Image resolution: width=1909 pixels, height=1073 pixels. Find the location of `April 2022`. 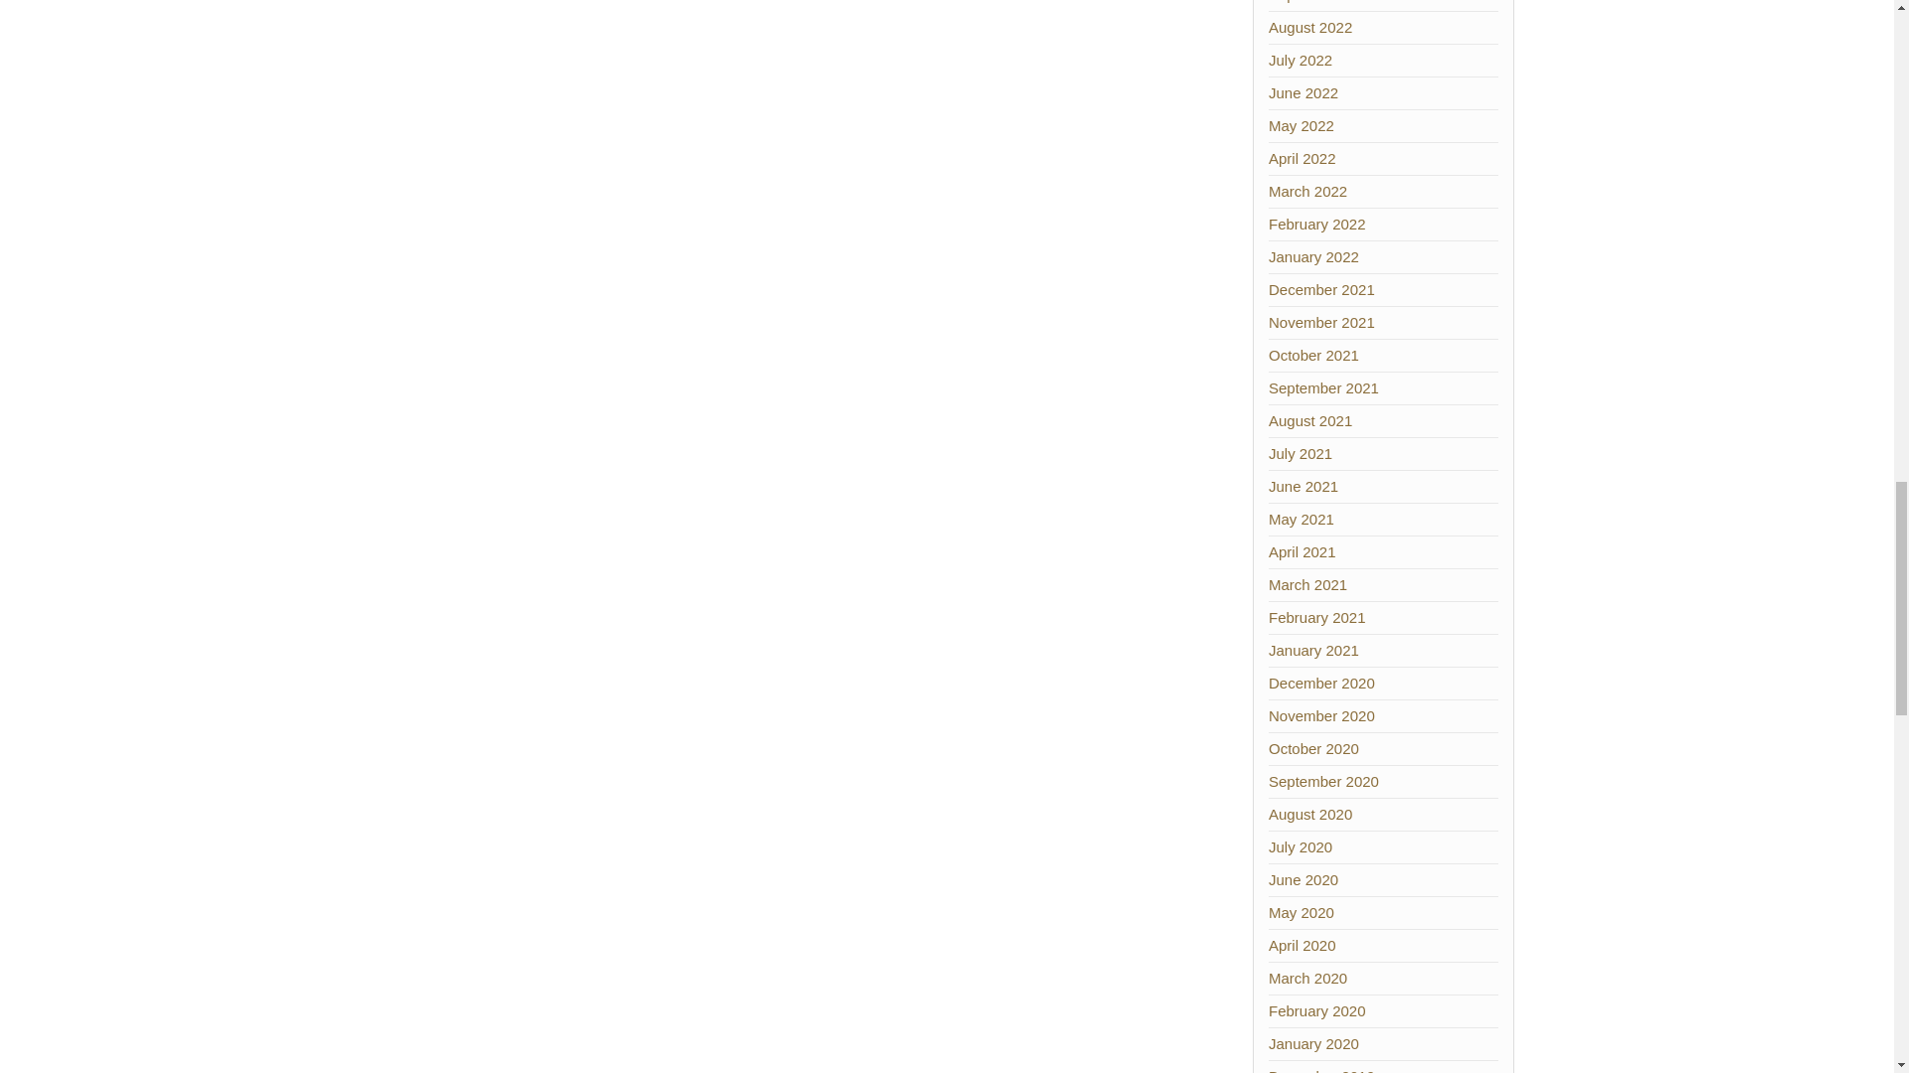

April 2022 is located at coordinates (1302, 159).